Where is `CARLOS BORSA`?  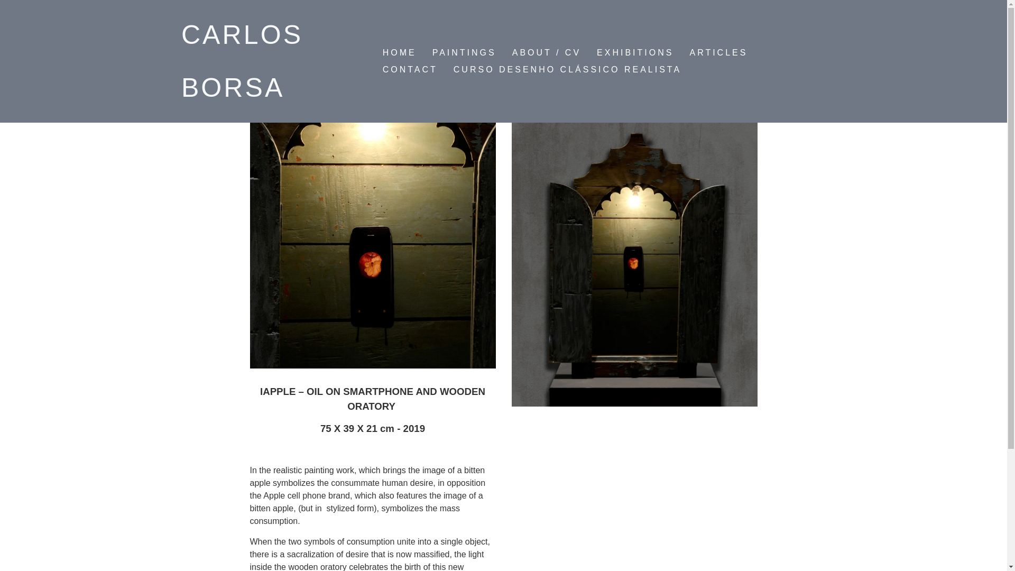
CARLOS BORSA is located at coordinates (242, 61).